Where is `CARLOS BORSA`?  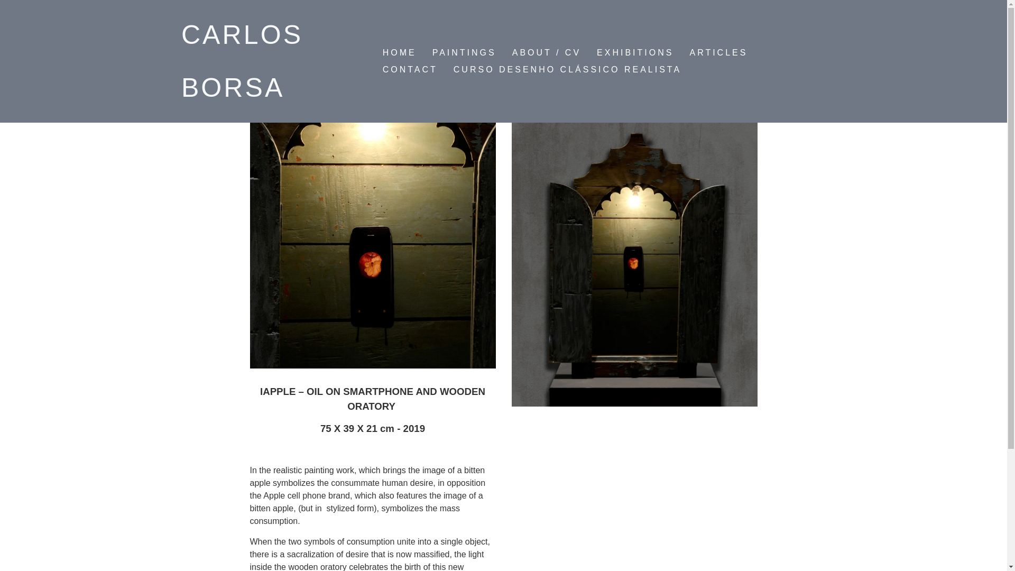
CARLOS BORSA is located at coordinates (242, 61).